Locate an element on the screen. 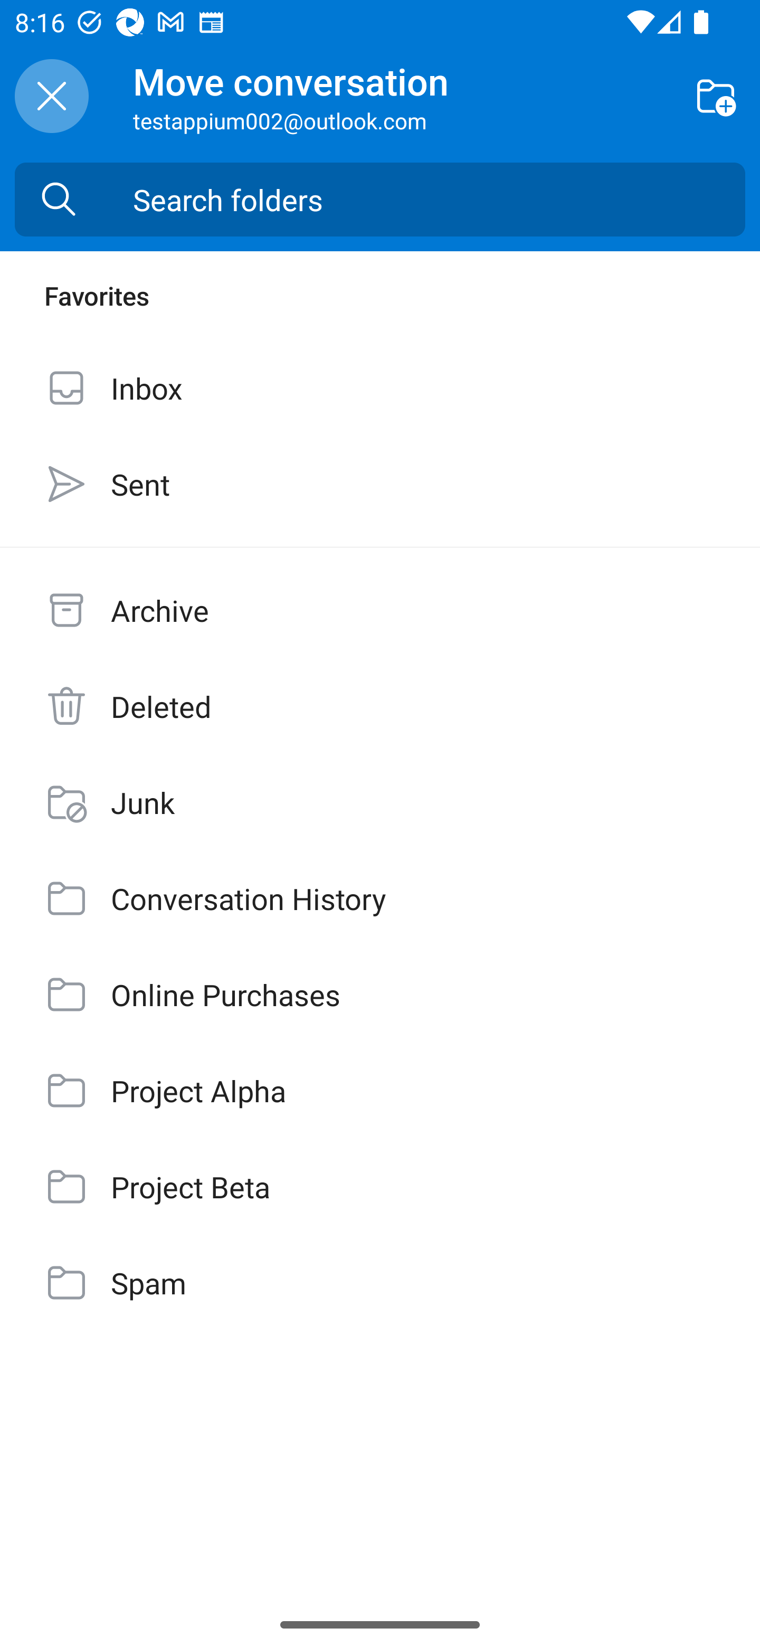 The image size is (760, 1647). Junk is located at coordinates (380, 801).